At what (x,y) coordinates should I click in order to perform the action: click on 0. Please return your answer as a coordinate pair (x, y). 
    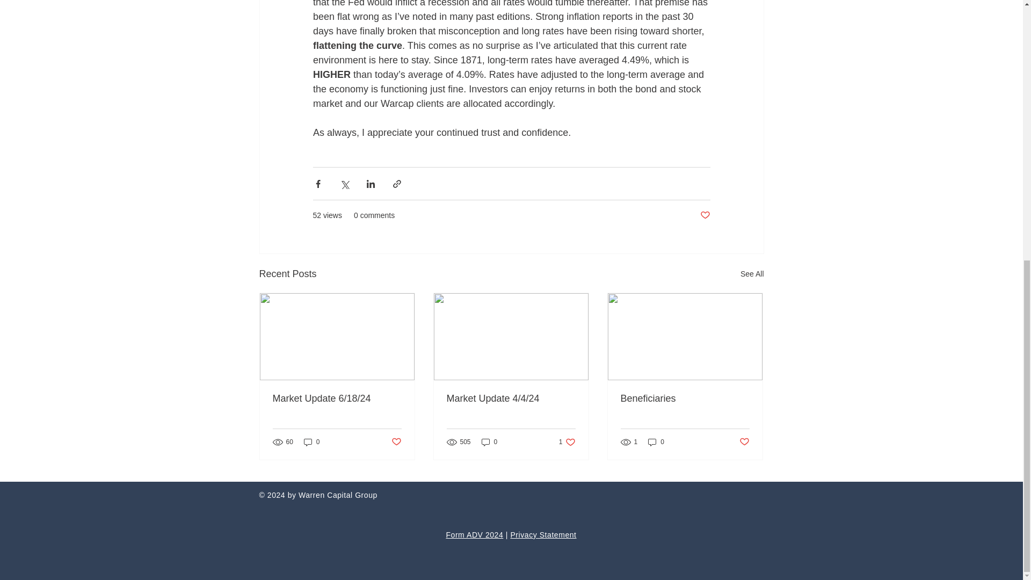
    Looking at the image, I should click on (705, 215).